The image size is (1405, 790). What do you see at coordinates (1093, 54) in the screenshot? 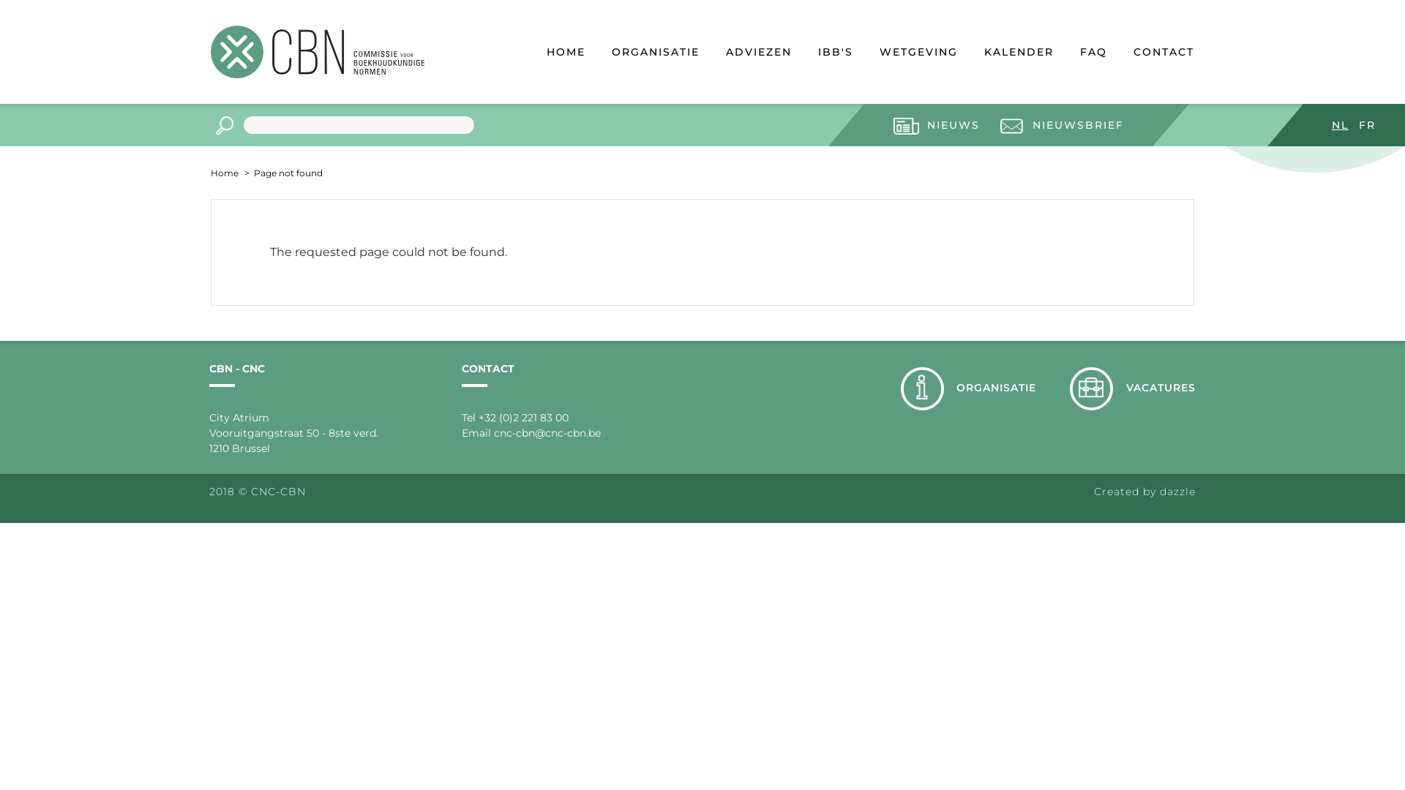
I see `FAQ` at bounding box center [1093, 54].